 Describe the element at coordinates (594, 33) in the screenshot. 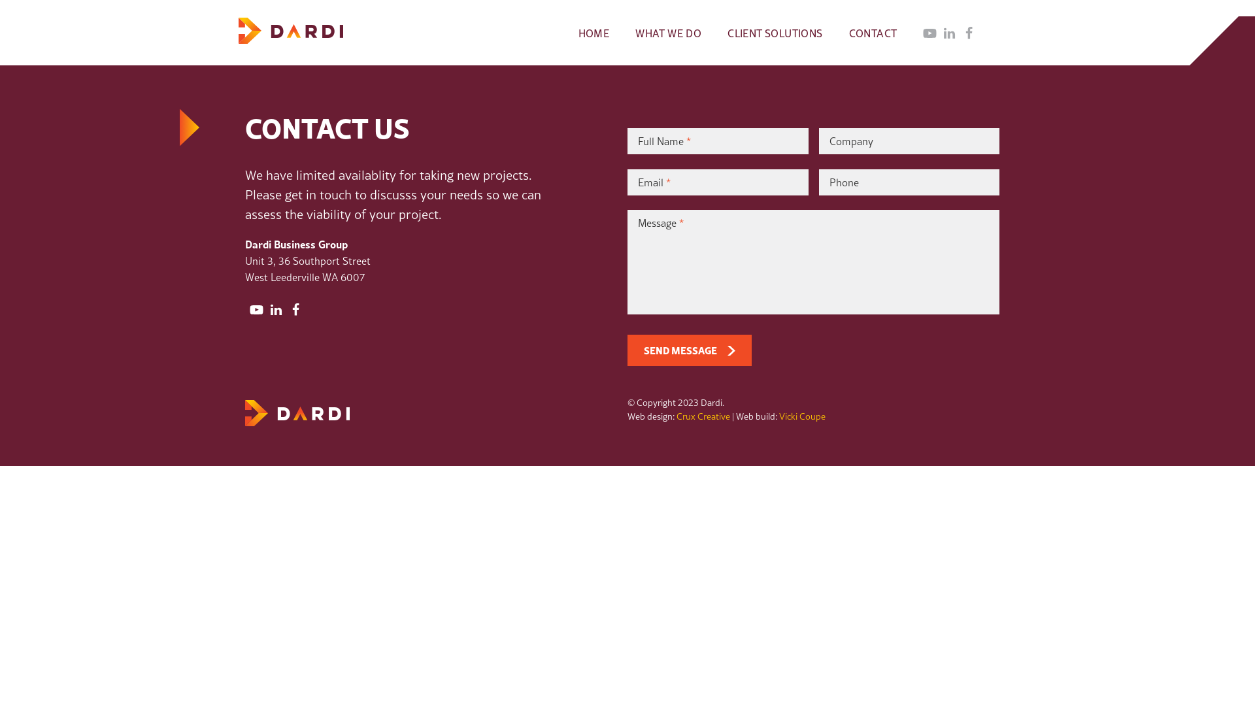

I see `HOME` at that location.